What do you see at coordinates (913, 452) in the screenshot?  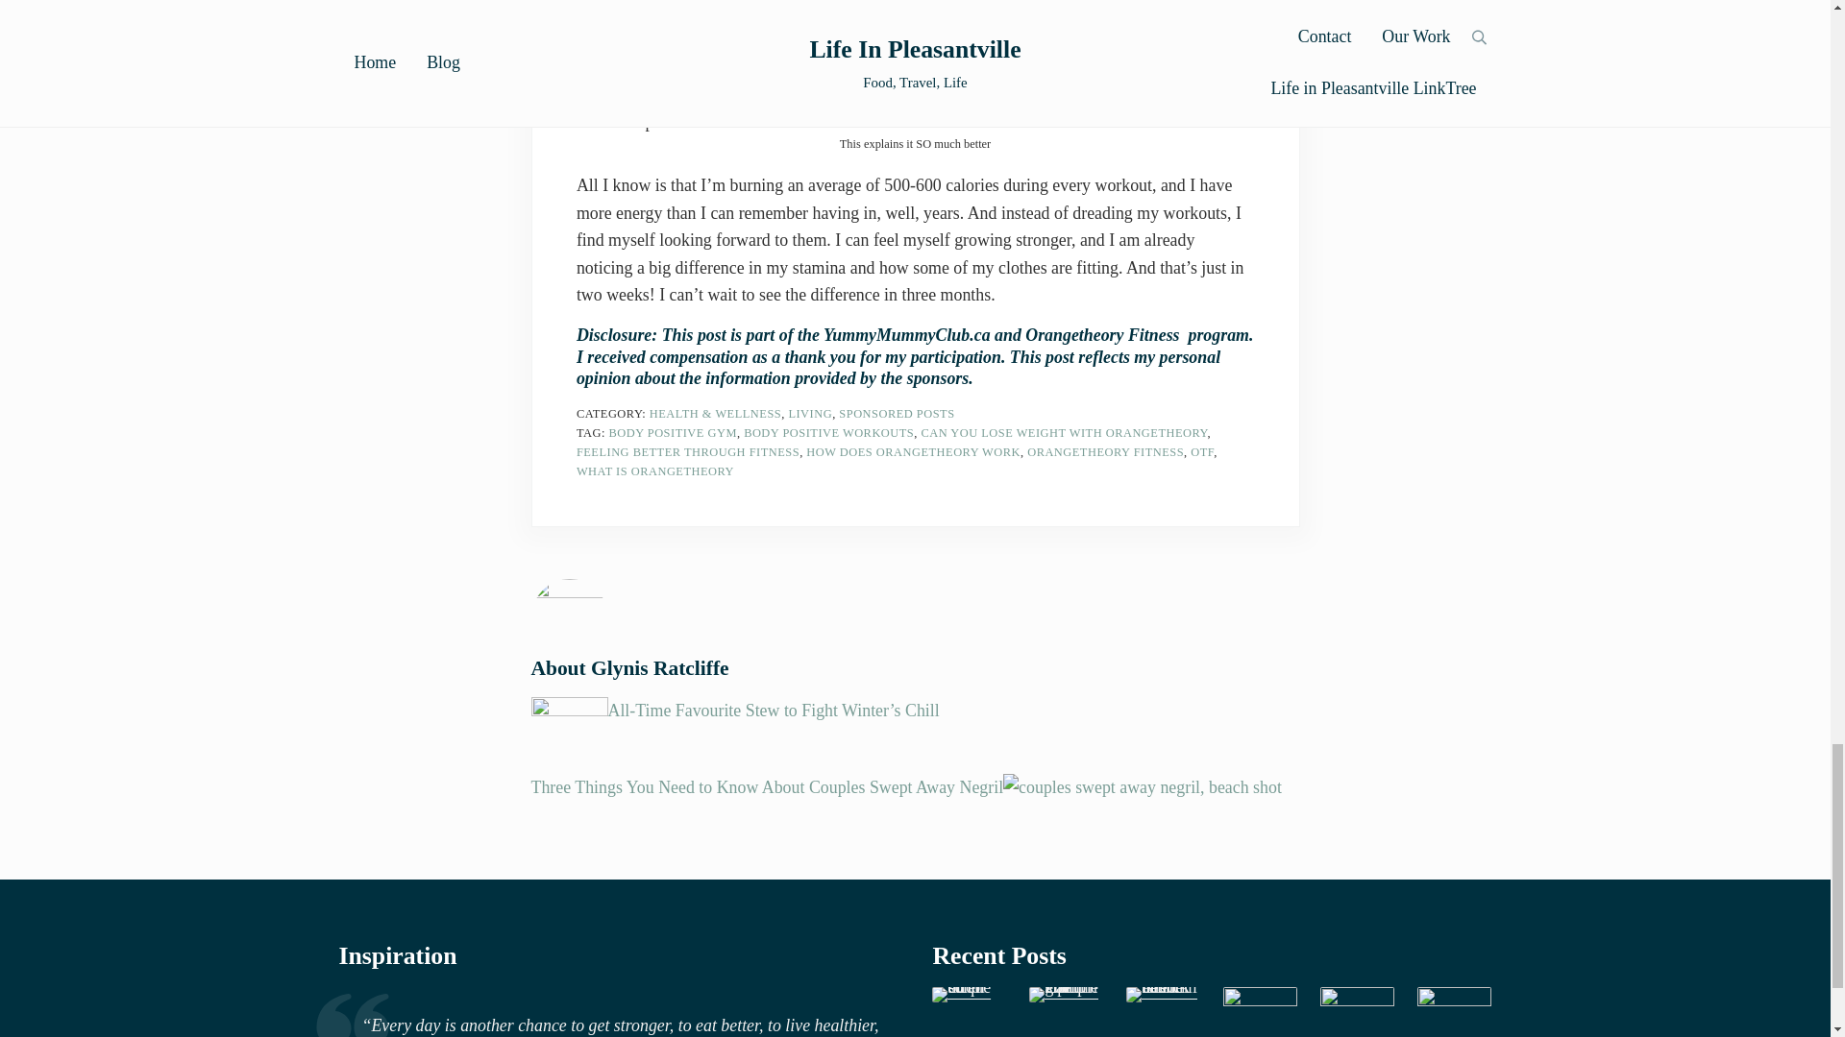 I see `HOW DOES ORANGETHEORY WORK` at bounding box center [913, 452].